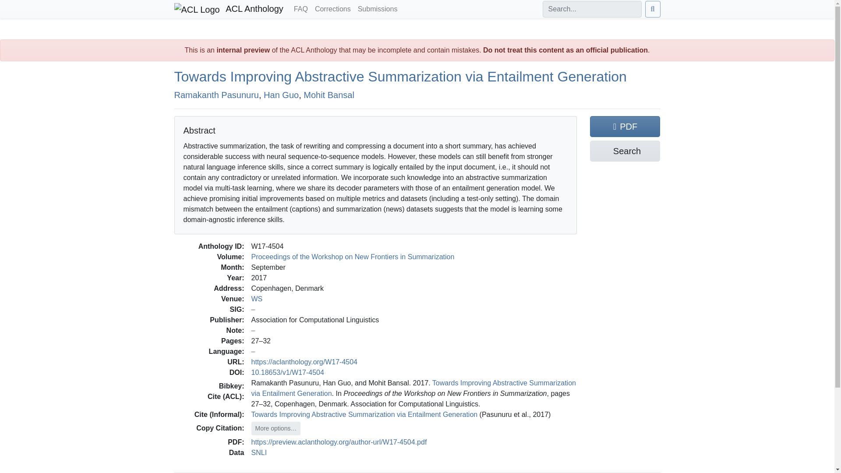 The width and height of the screenshot is (841, 473). Describe the element at coordinates (625, 151) in the screenshot. I see `Search` at that location.